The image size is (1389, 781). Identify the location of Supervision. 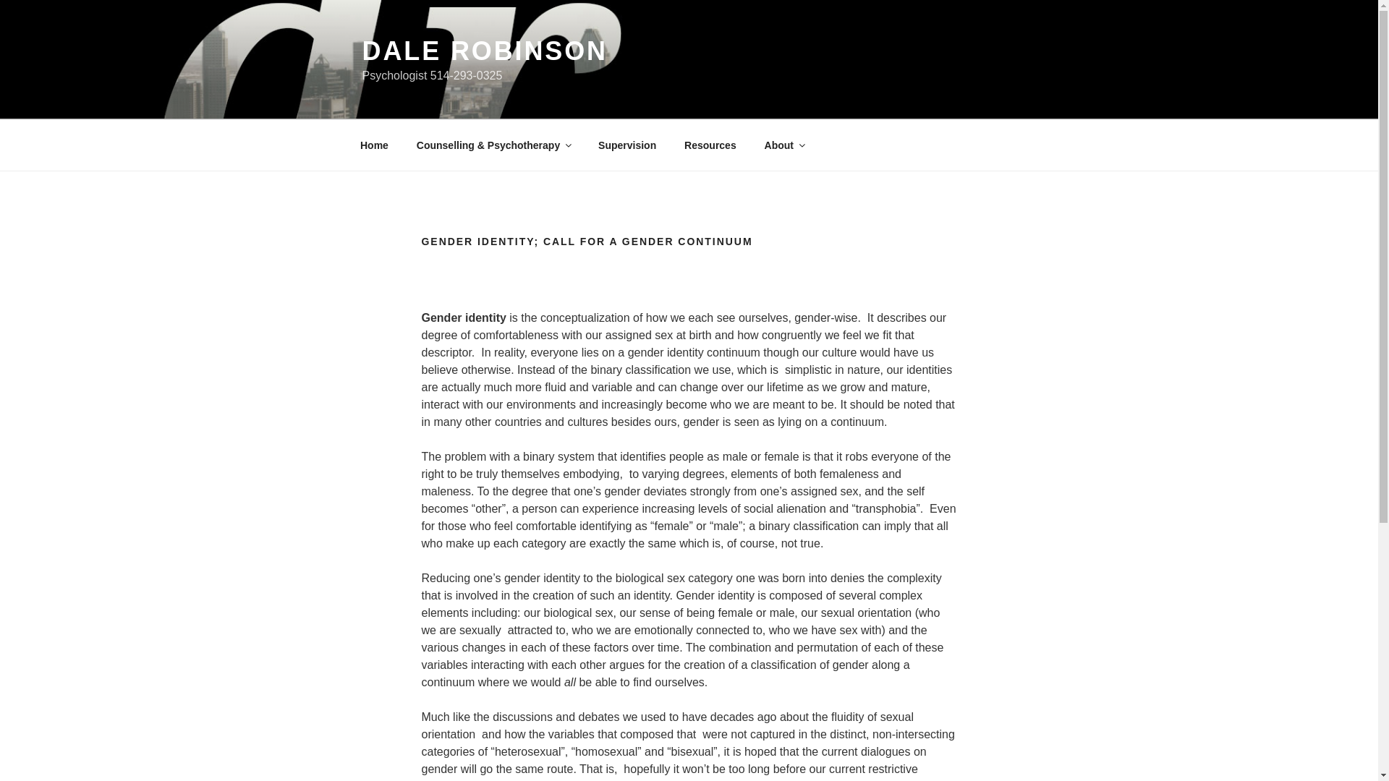
(628, 145).